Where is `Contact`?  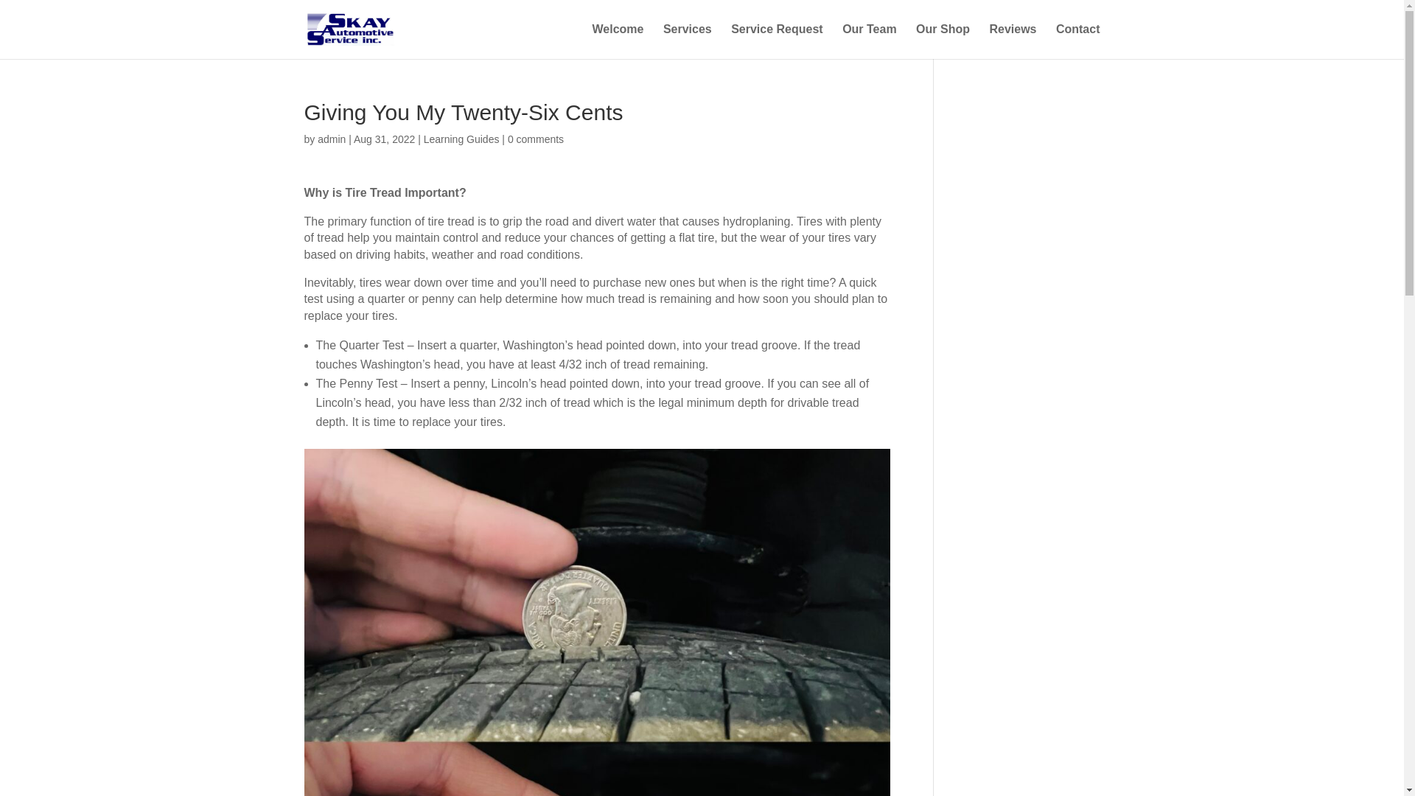
Contact is located at coordinates (1077, 41).